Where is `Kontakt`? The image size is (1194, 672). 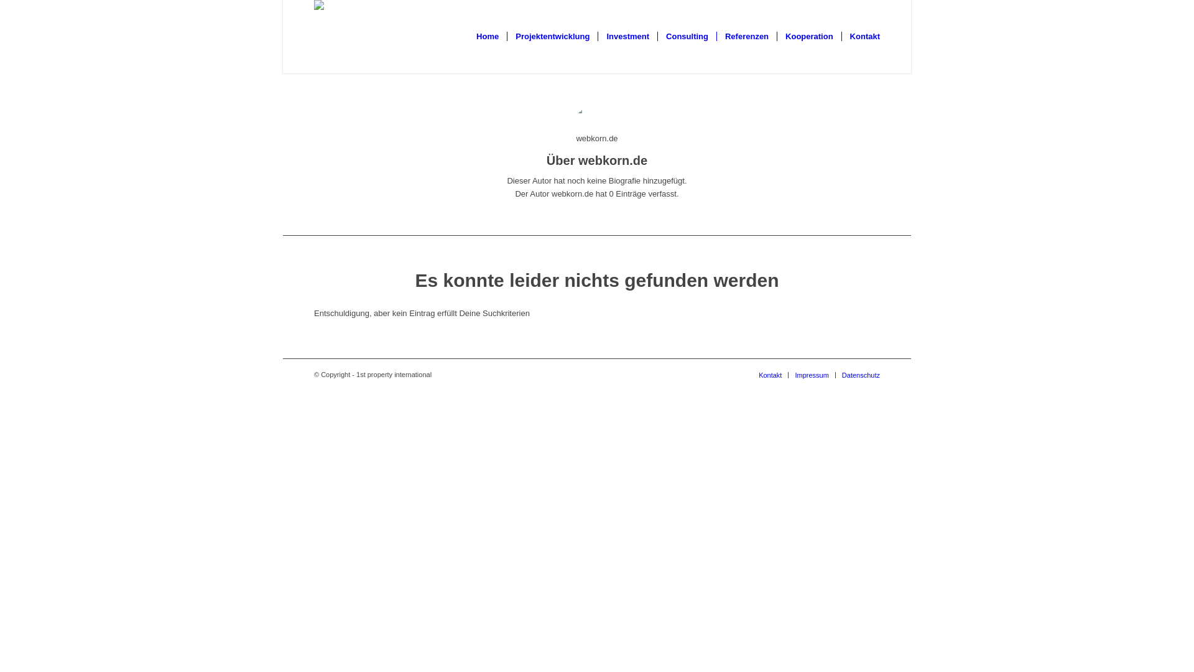
Kontakt is located at coordinates (861, 37).